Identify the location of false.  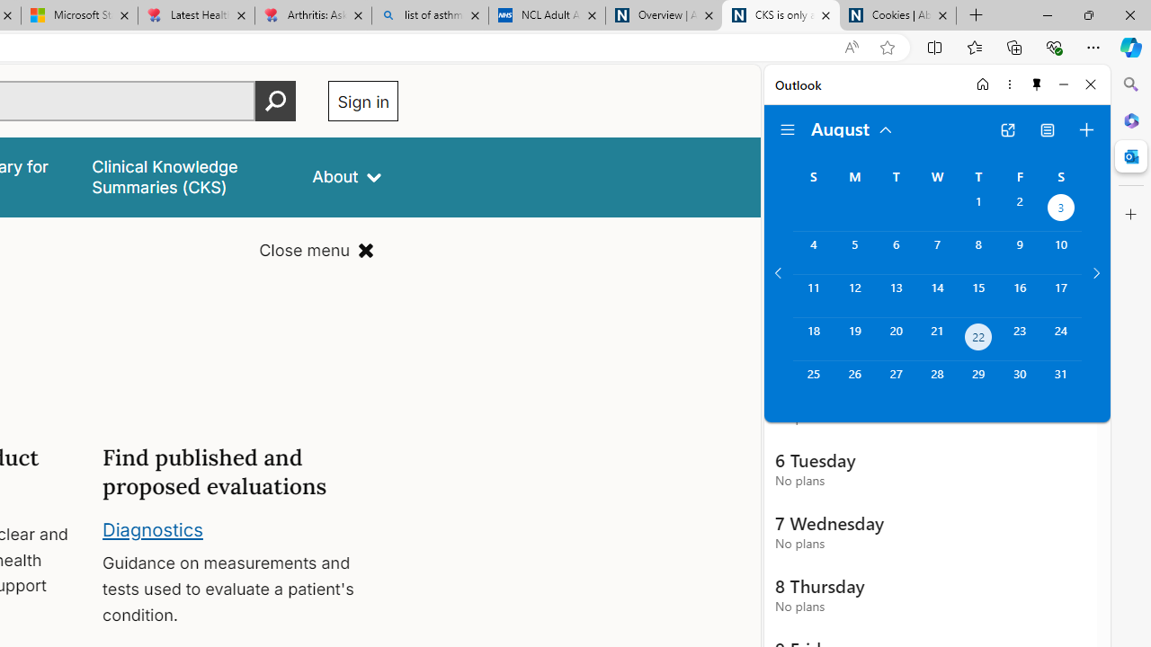
(186, 176).